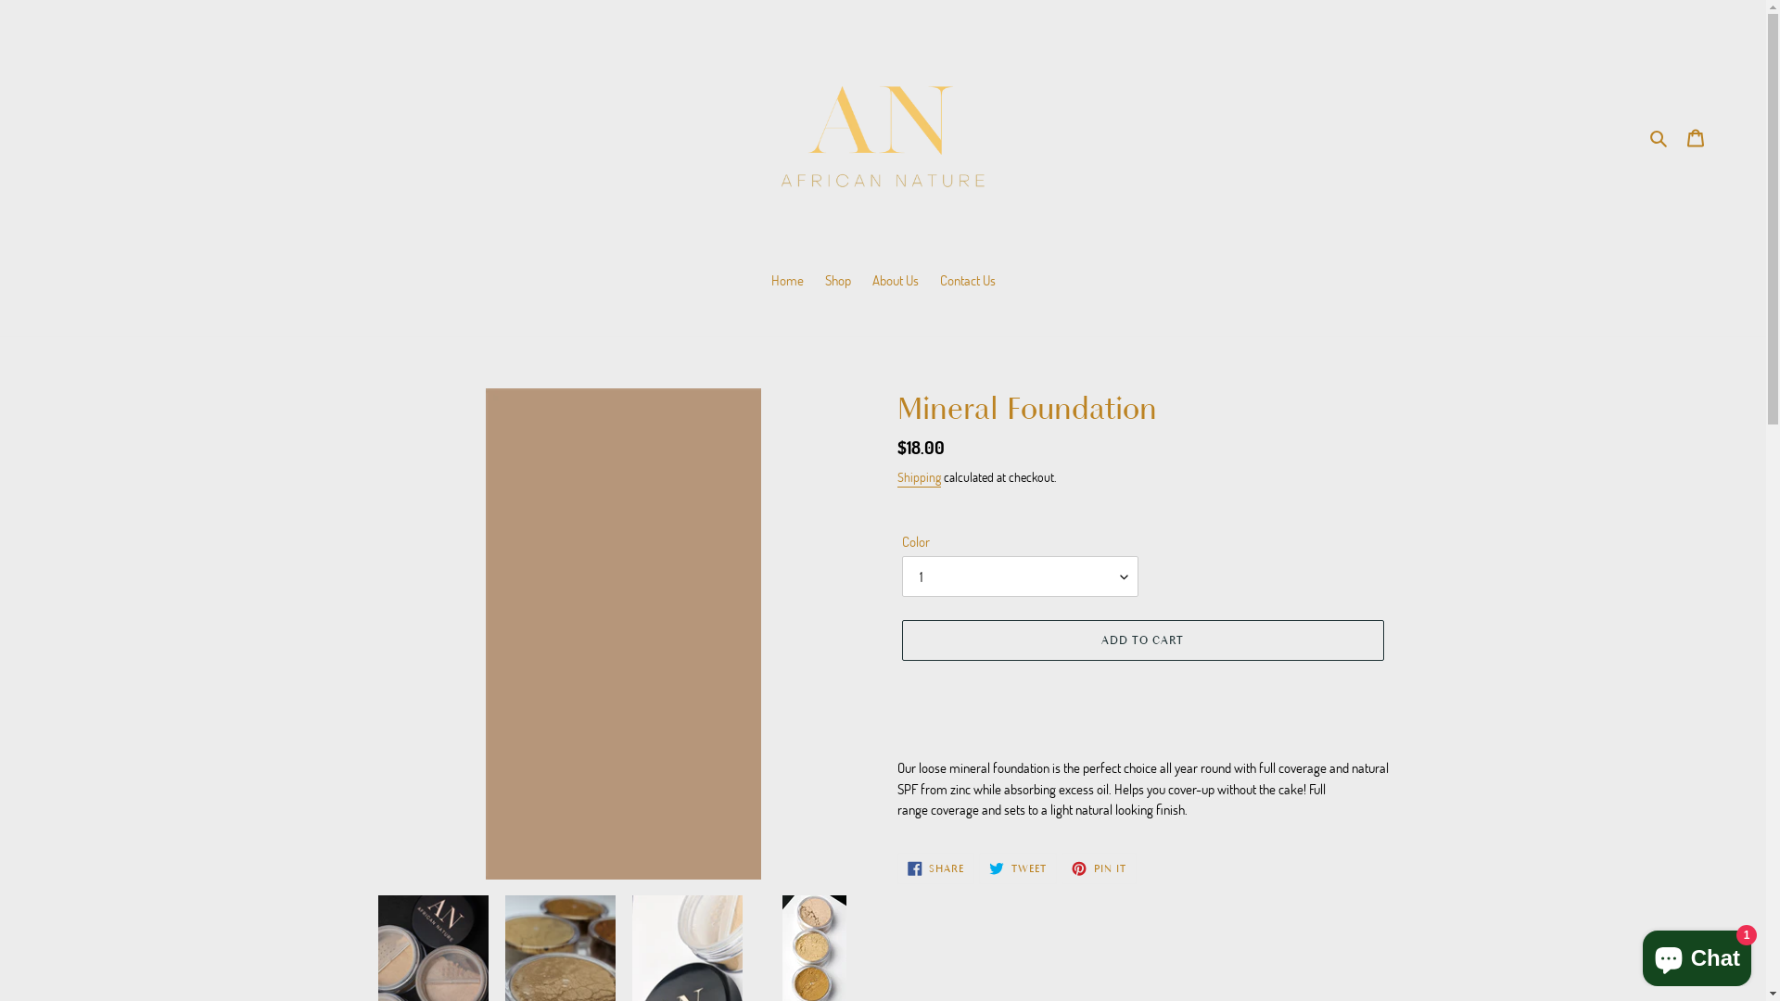 Image resolution: width=1780 pixels, height=1001 pixels. What do you see at coordinates (895, 282) in the screenshot?
I see `About Us` at bounding box center [895, 282].